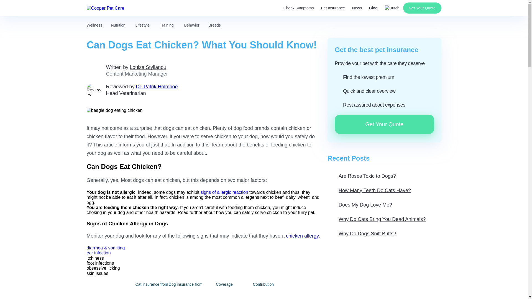 This screenshot has height=299, width=532. What do you see at coordinates (362, 176) in the screenshot?
I see `Are Roses Toxic to Dogs?` at bounding box center [362, 176].